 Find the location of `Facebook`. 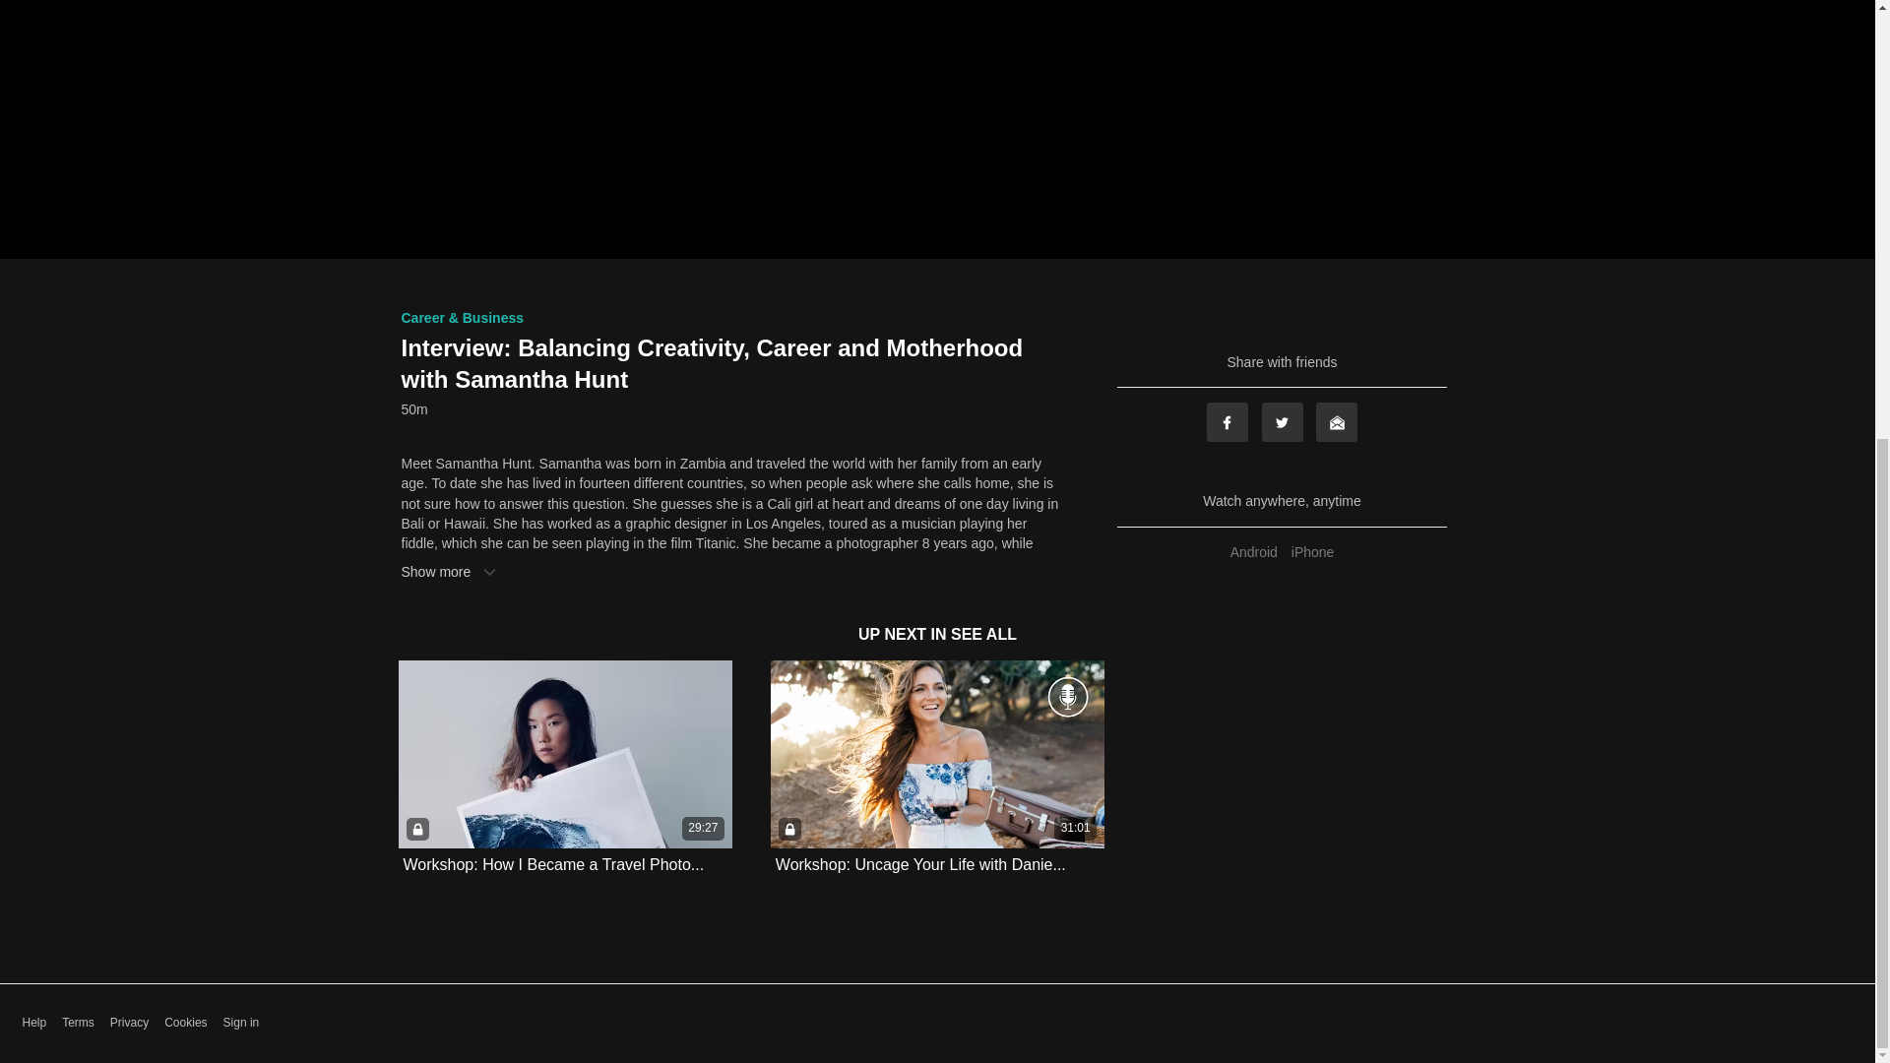

Facebook is located at coordinates (1227, 422).